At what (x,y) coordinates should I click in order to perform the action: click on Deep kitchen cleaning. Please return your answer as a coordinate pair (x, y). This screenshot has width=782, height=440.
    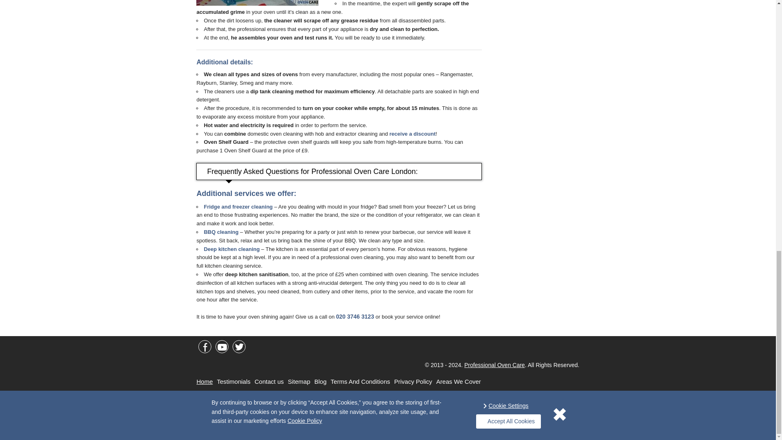
    Looking at the image, I should click on (231, 249).